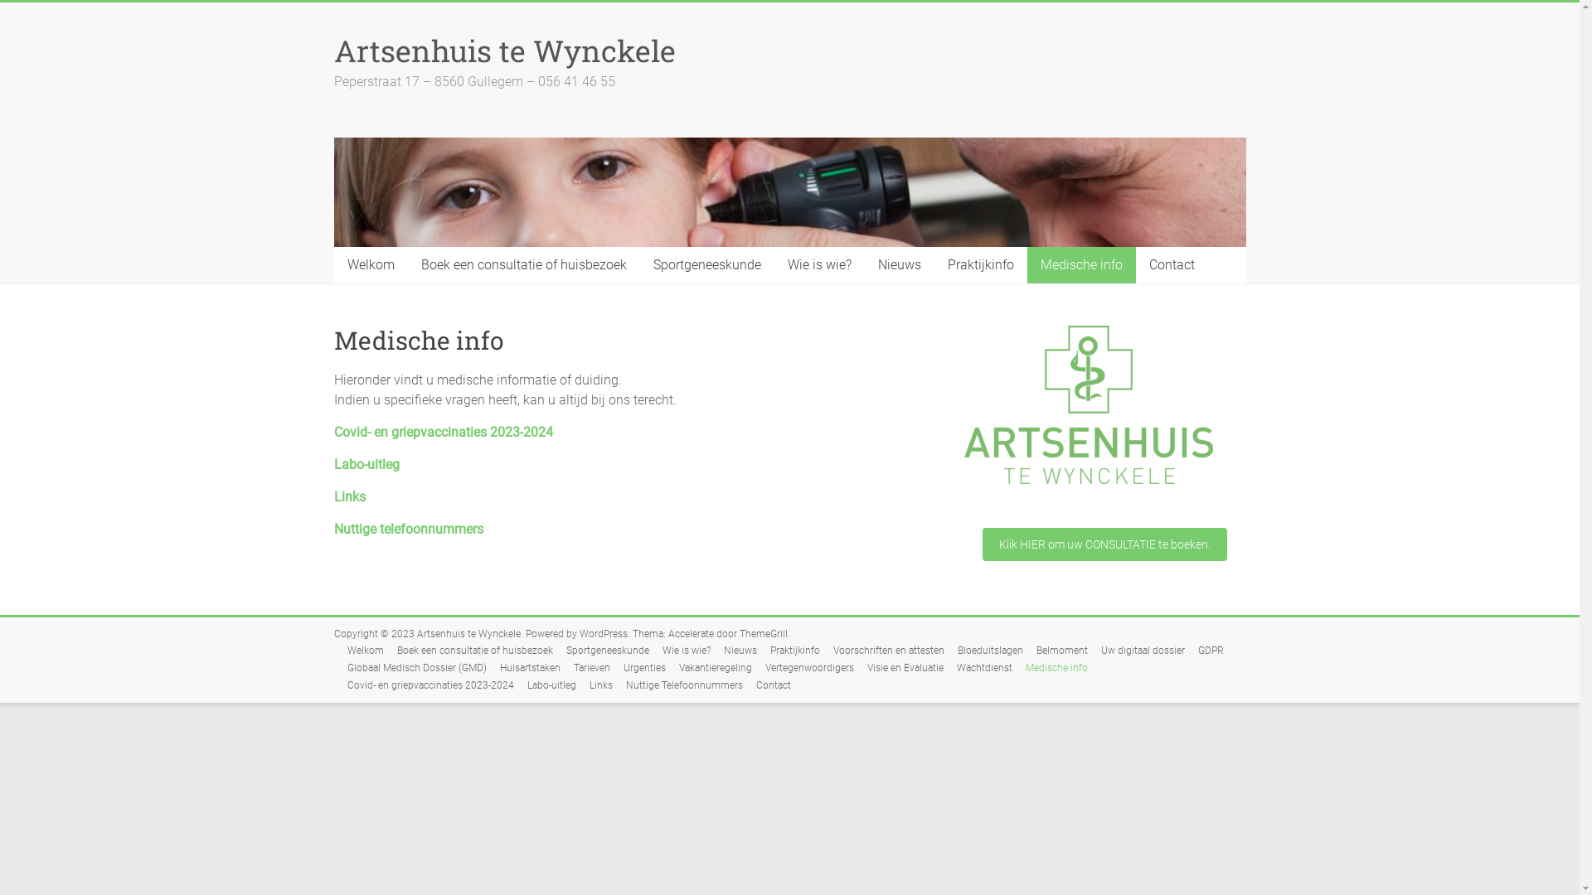 The width and height of the screenshot is (1592, 895). What do you see at coordinates (370, 265) in the screenshot?
I see `Welkom` at bounding box center [370, 265].